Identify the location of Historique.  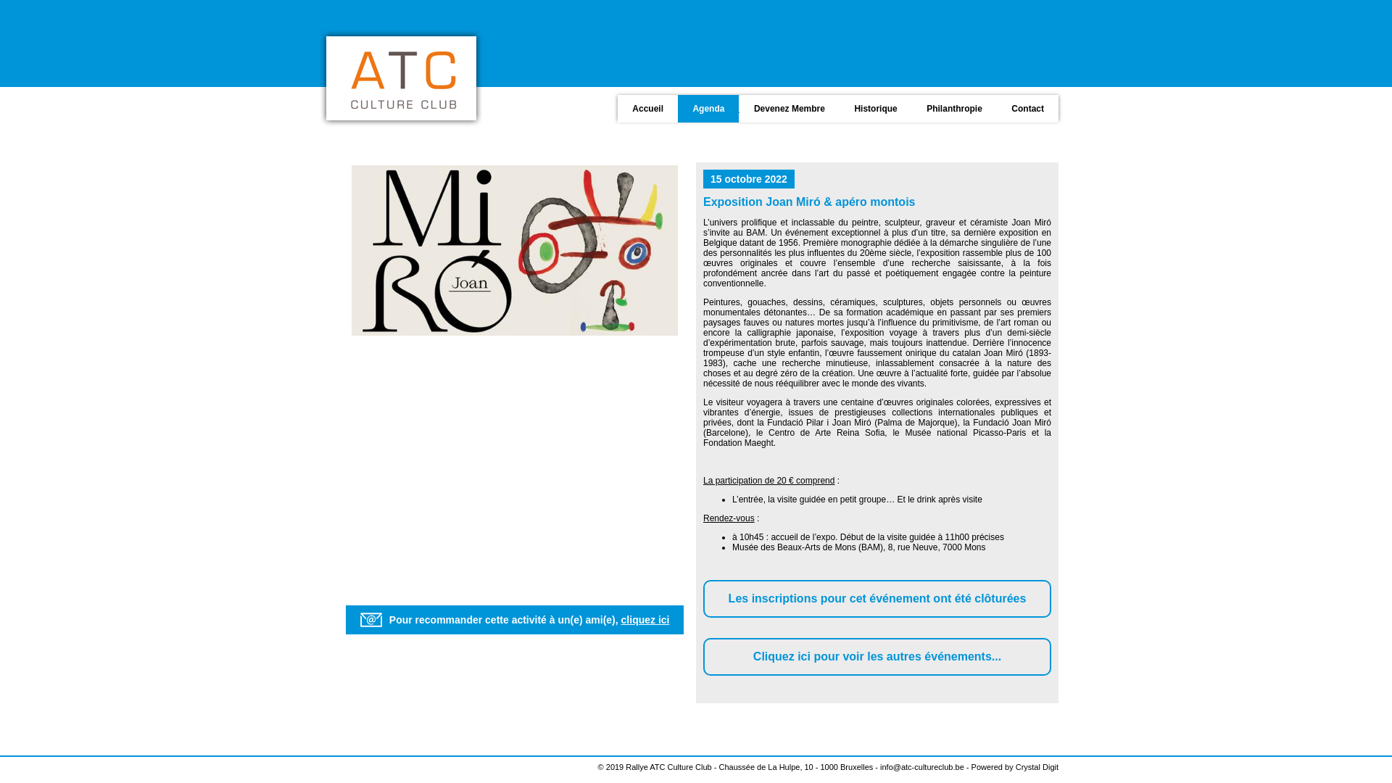
(874, 107).